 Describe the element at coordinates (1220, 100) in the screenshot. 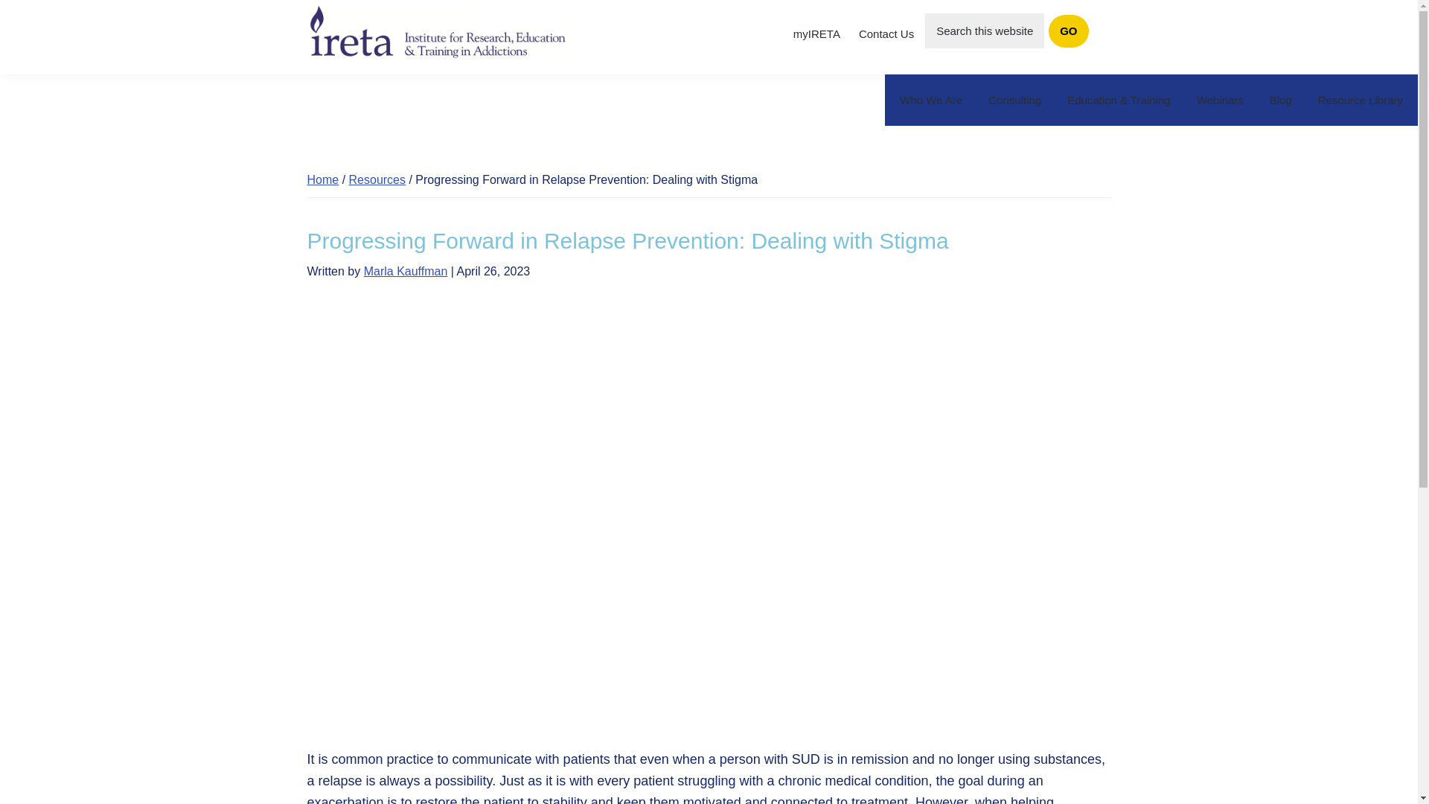

I see `Webinars` at that location.